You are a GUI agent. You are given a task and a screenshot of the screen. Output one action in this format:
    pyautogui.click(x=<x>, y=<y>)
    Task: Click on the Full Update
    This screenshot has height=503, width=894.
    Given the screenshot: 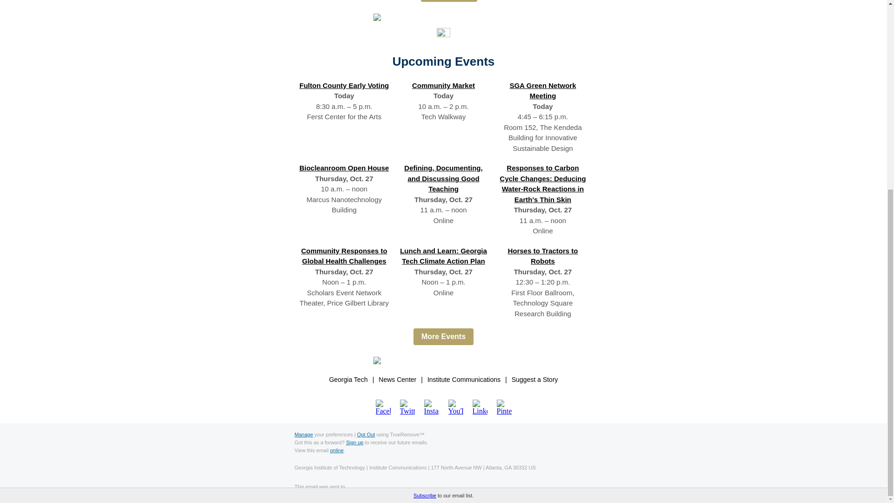 What is the action you would take?
    pyautogui.click(x=449, y=1)
    